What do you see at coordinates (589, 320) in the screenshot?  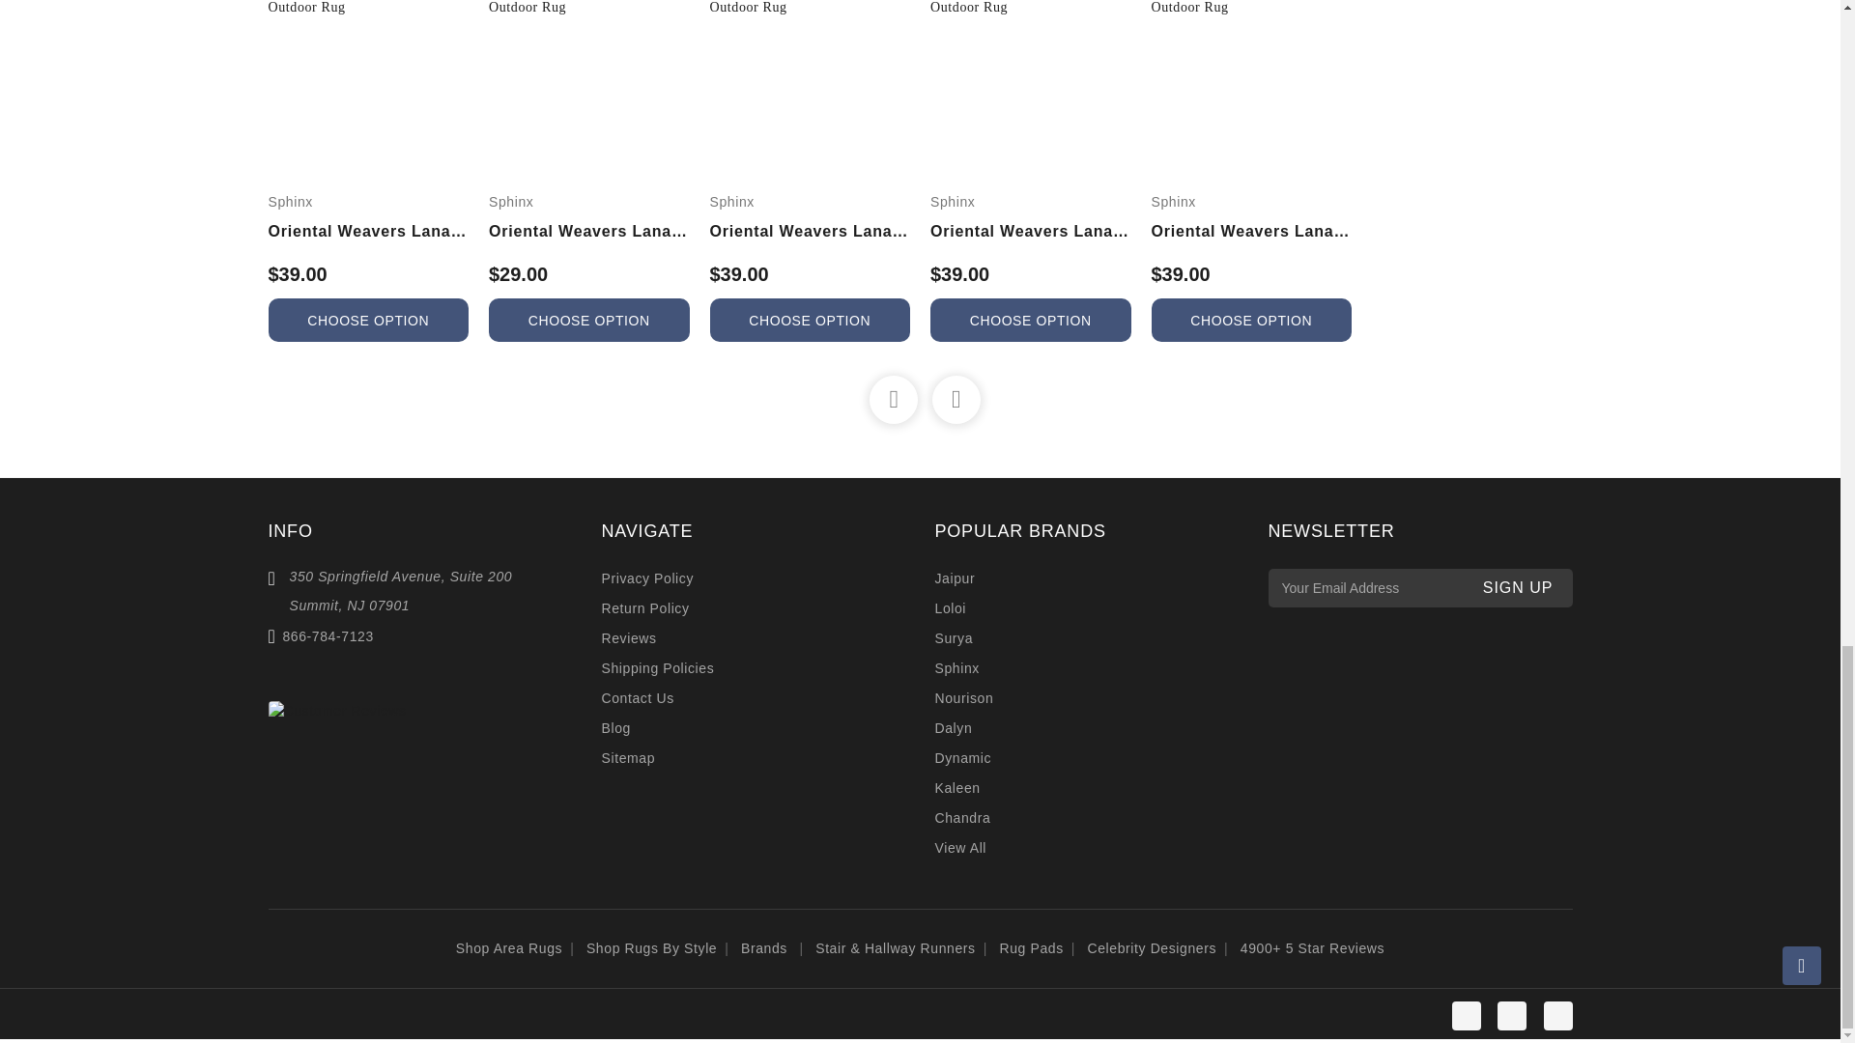 I see `Choose Options` at bounding box center [589, 320].